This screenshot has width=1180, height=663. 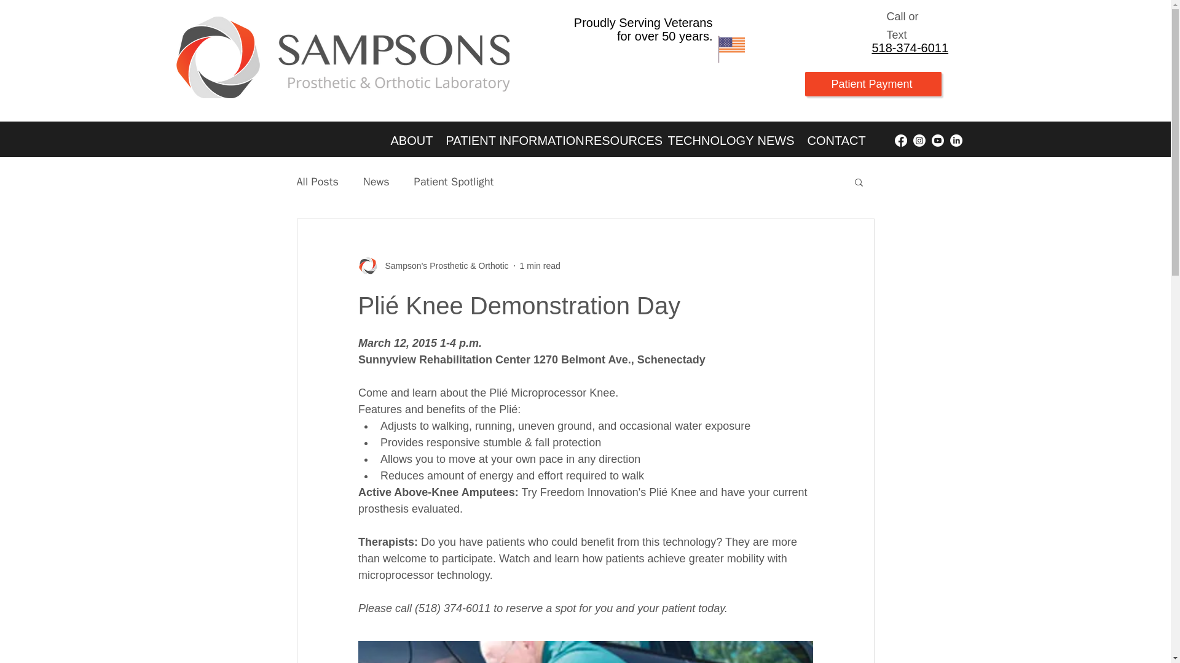 I want to click on 1 min read, so click(x=540, y=265).